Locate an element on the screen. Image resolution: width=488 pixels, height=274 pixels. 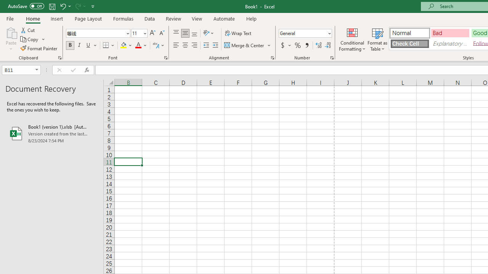
Office Clipboard... is located at coordinates (59, 58).